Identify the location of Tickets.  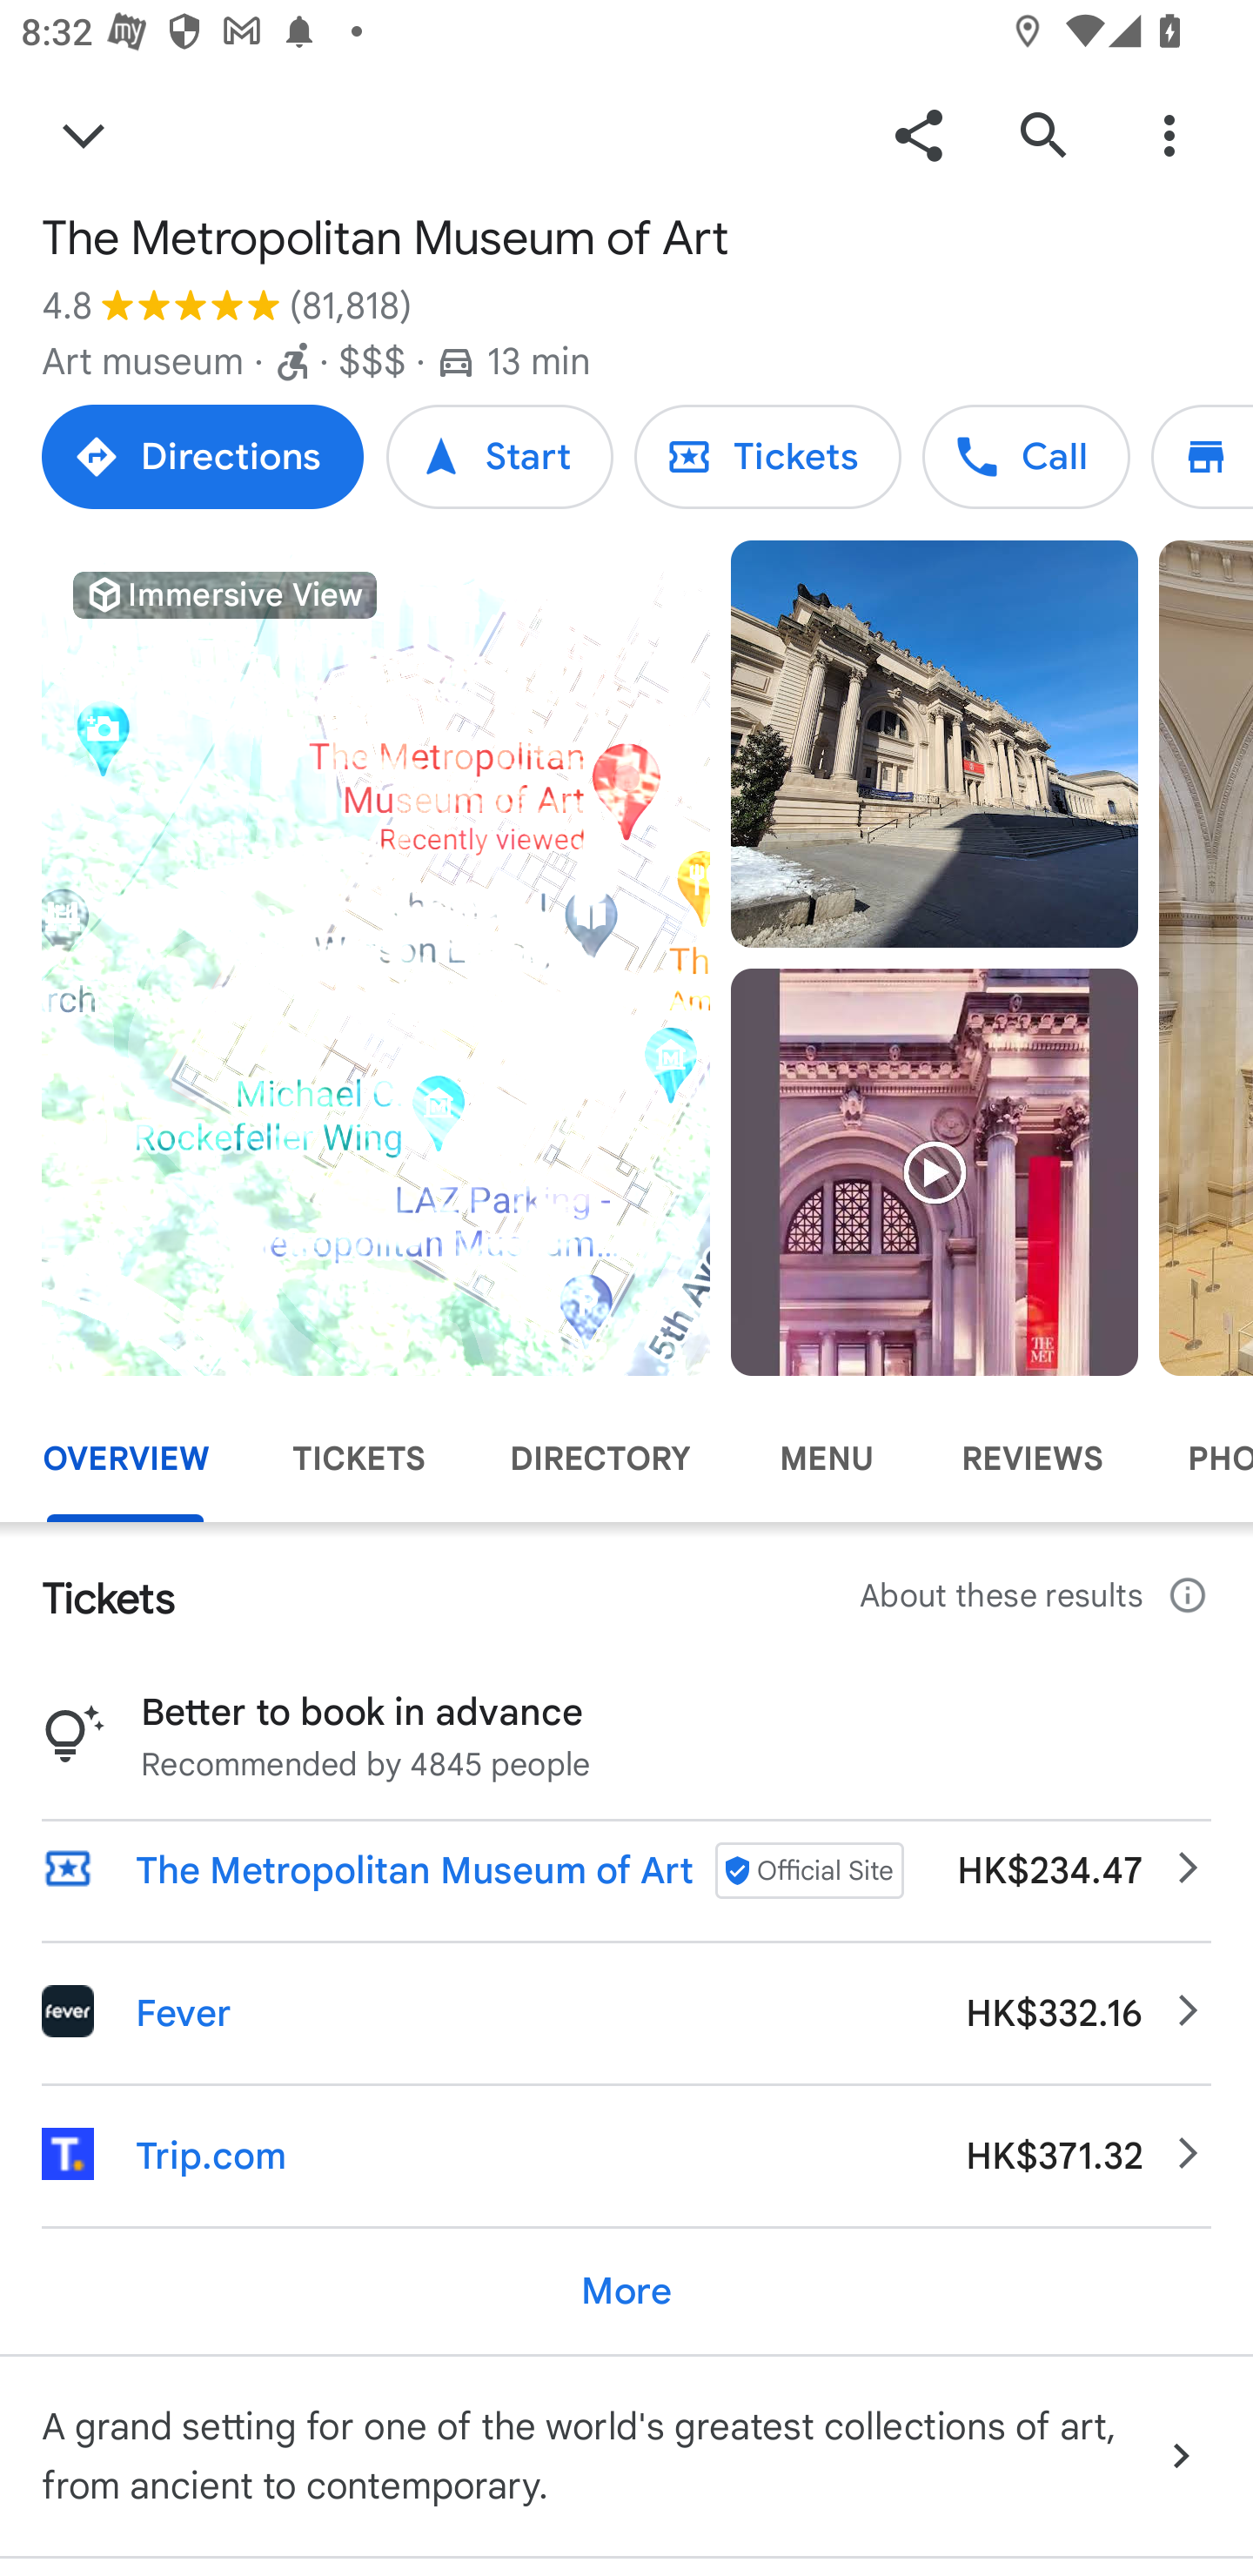
(767, 456).